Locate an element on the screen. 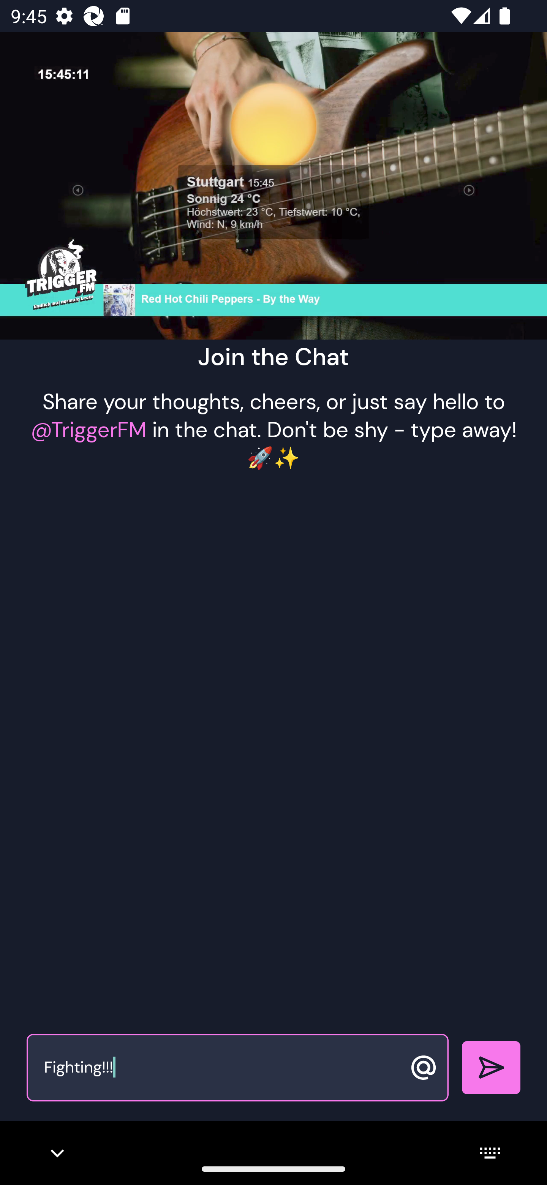 Image resolution: width=547 pixels, height=1185 pixels. Fighting!!! is located at coordinates (221, 1068).